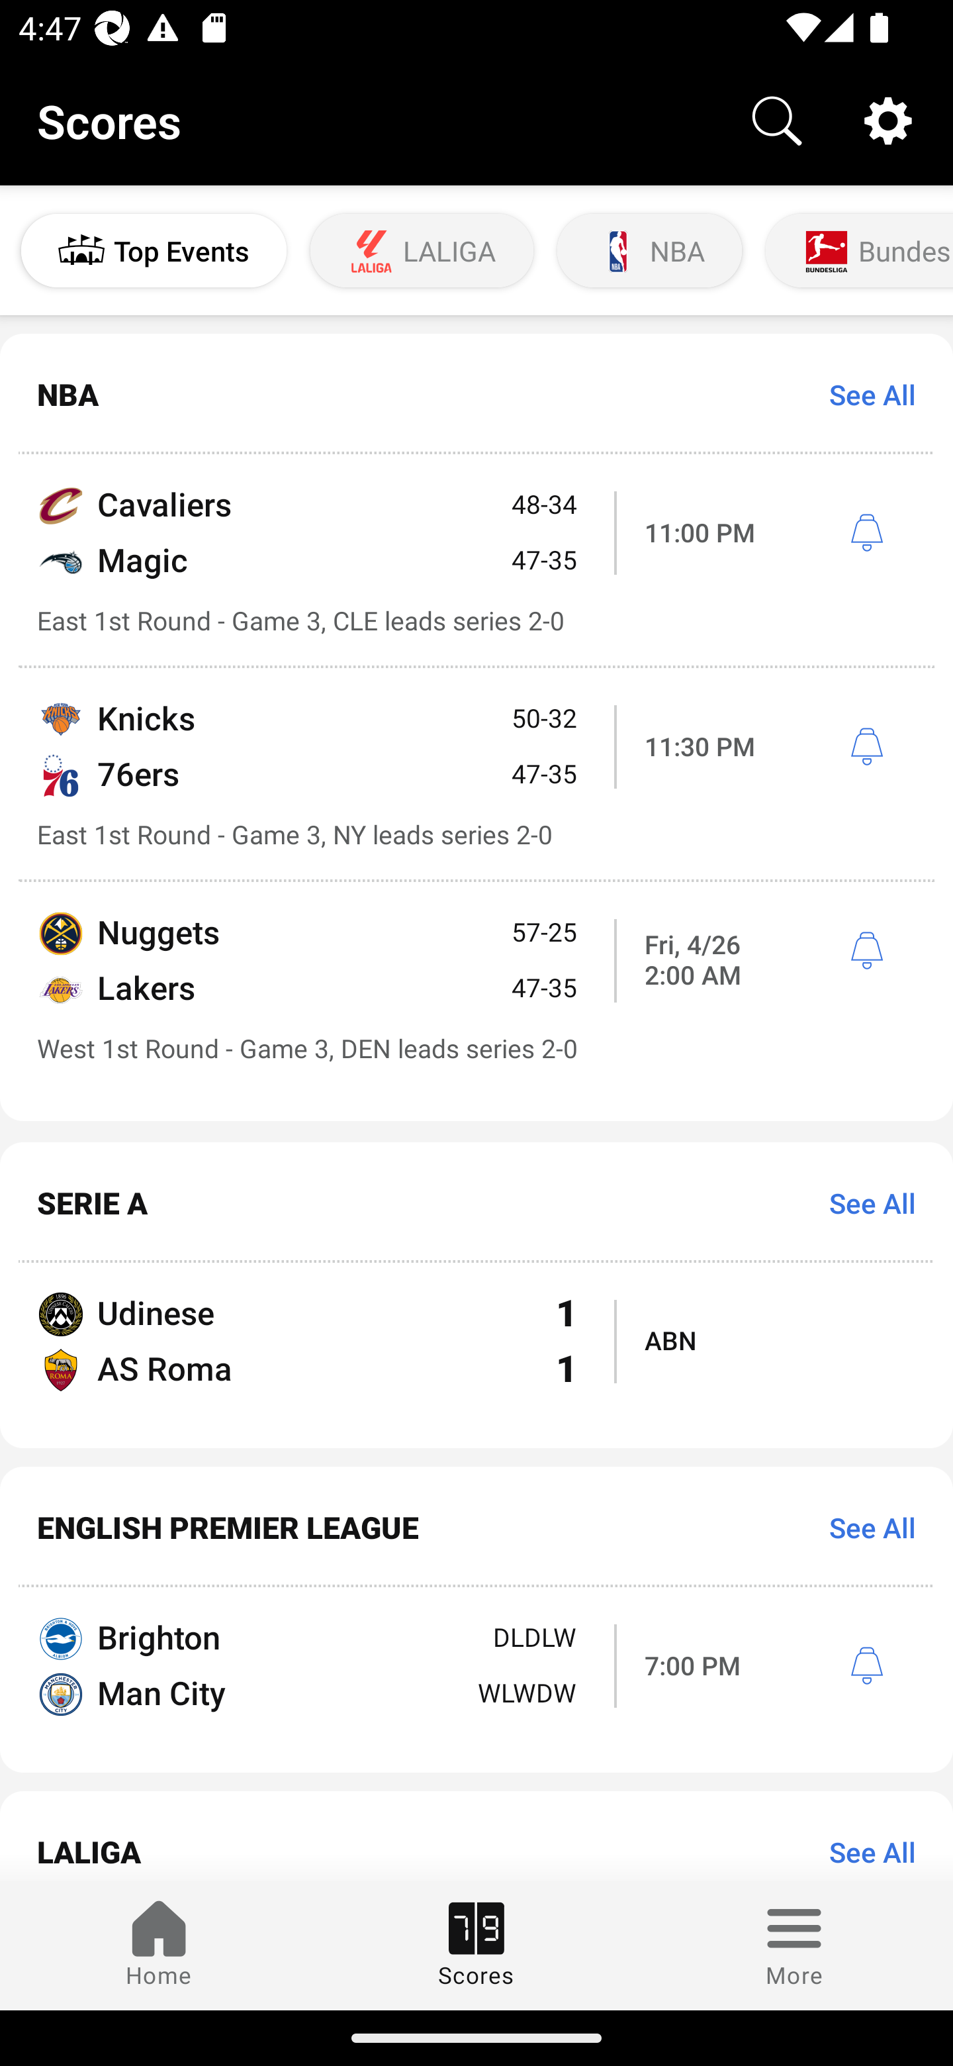  Describe the element at coordinates (863, 395) in the screenshot. I see `See All` at that location.